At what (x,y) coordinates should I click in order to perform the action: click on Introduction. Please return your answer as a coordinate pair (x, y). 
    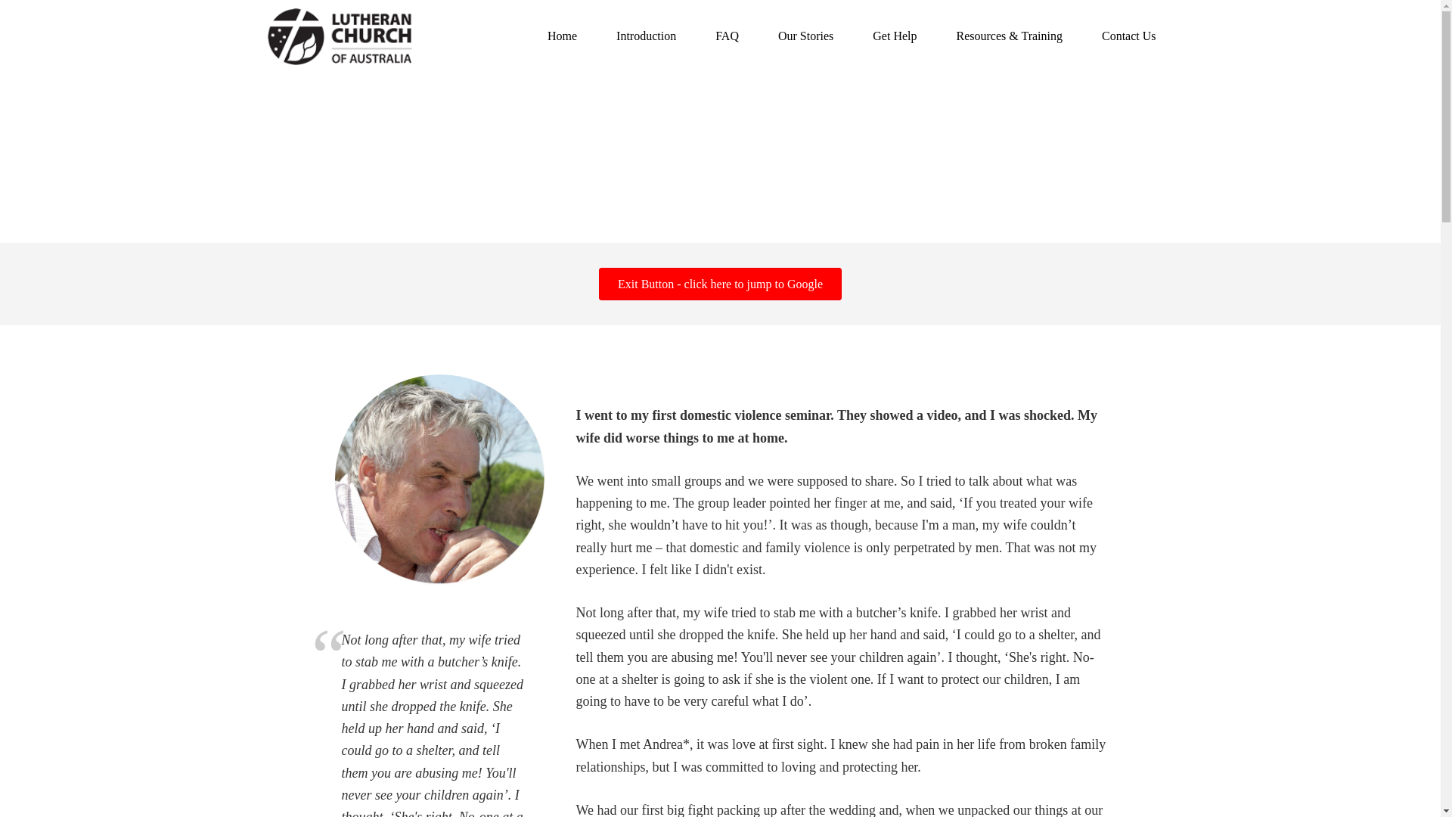
    Looking at the image, I should click on (646, 36).